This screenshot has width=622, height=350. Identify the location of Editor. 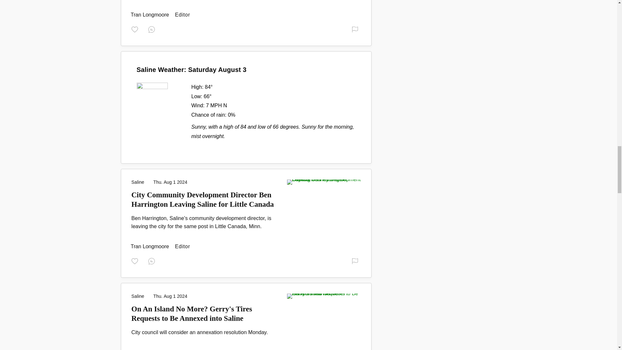
(150, 15).